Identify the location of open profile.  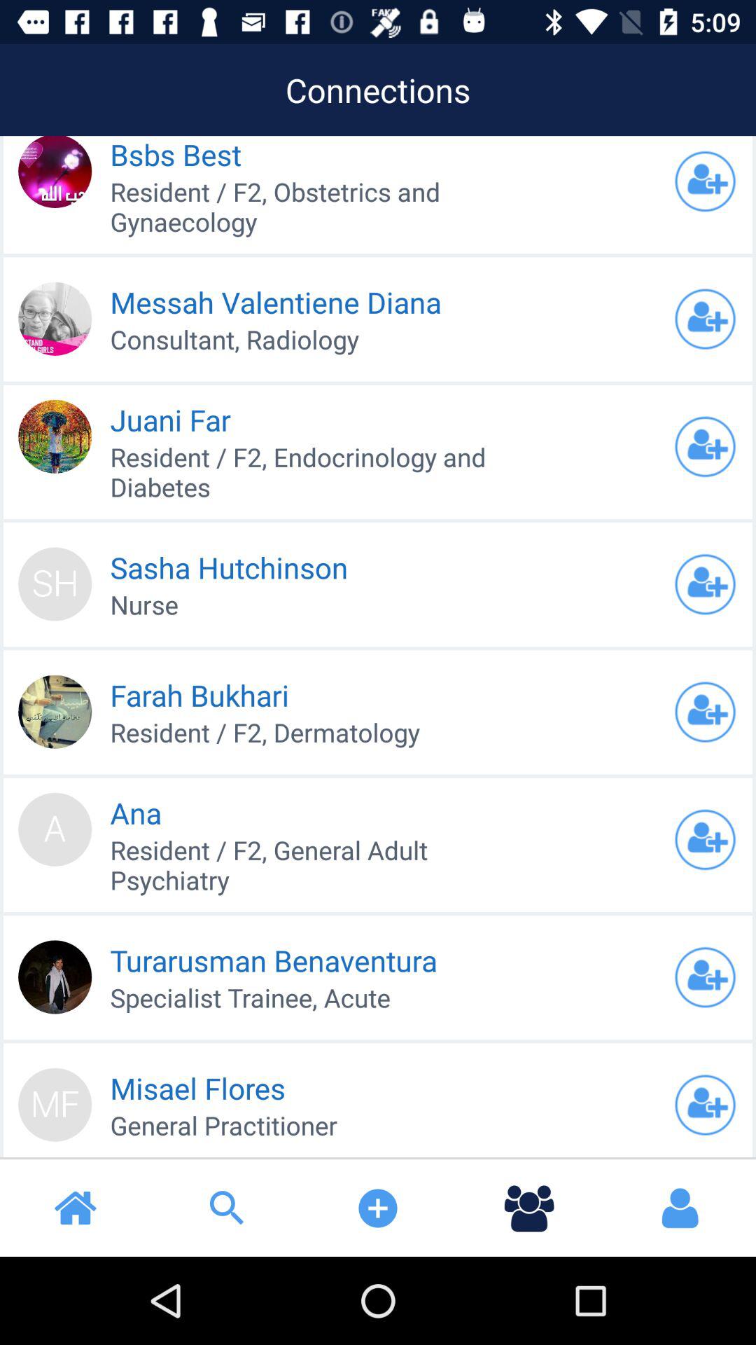
(705, 1105).